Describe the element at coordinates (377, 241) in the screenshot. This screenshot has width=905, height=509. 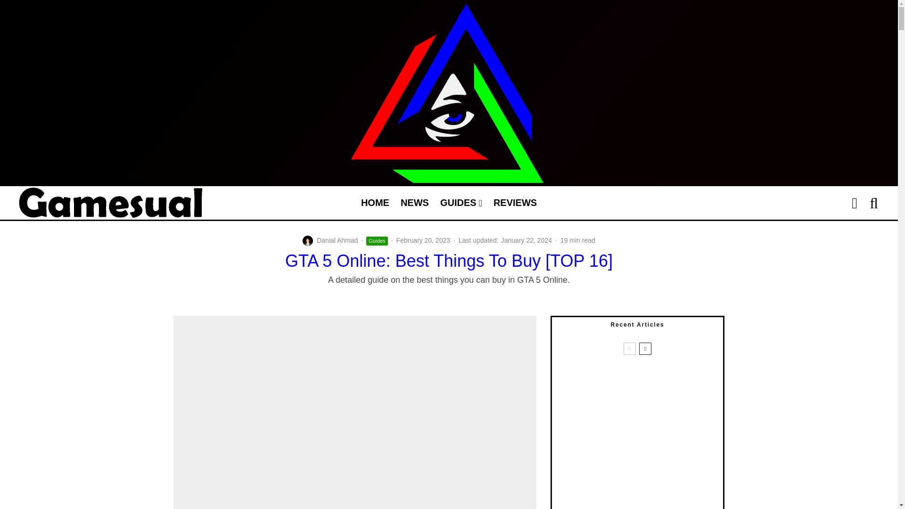
I see `Guides` at that location.